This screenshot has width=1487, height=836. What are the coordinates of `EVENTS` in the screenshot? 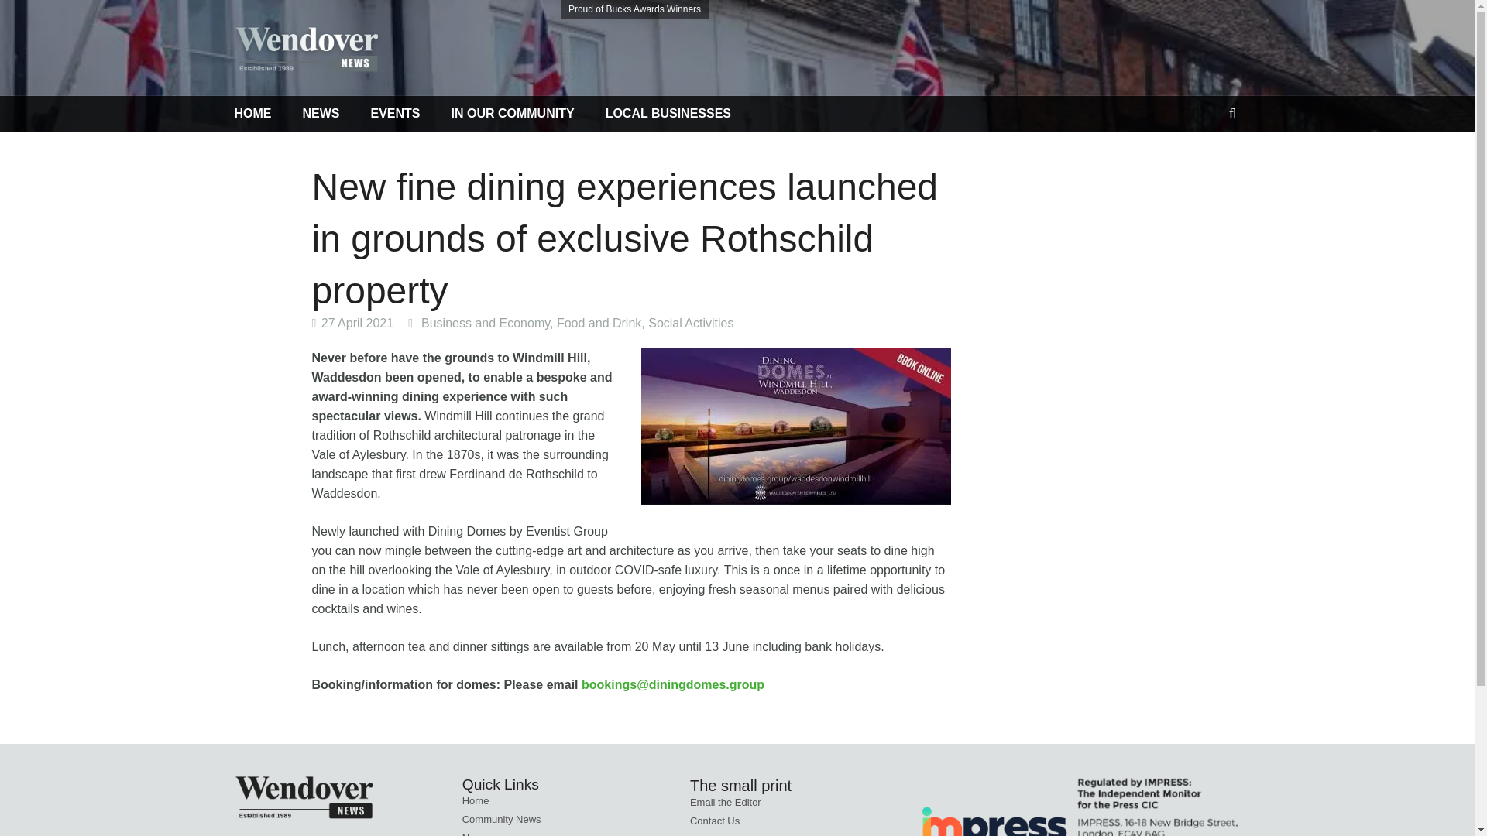 It's located at (395, 113).